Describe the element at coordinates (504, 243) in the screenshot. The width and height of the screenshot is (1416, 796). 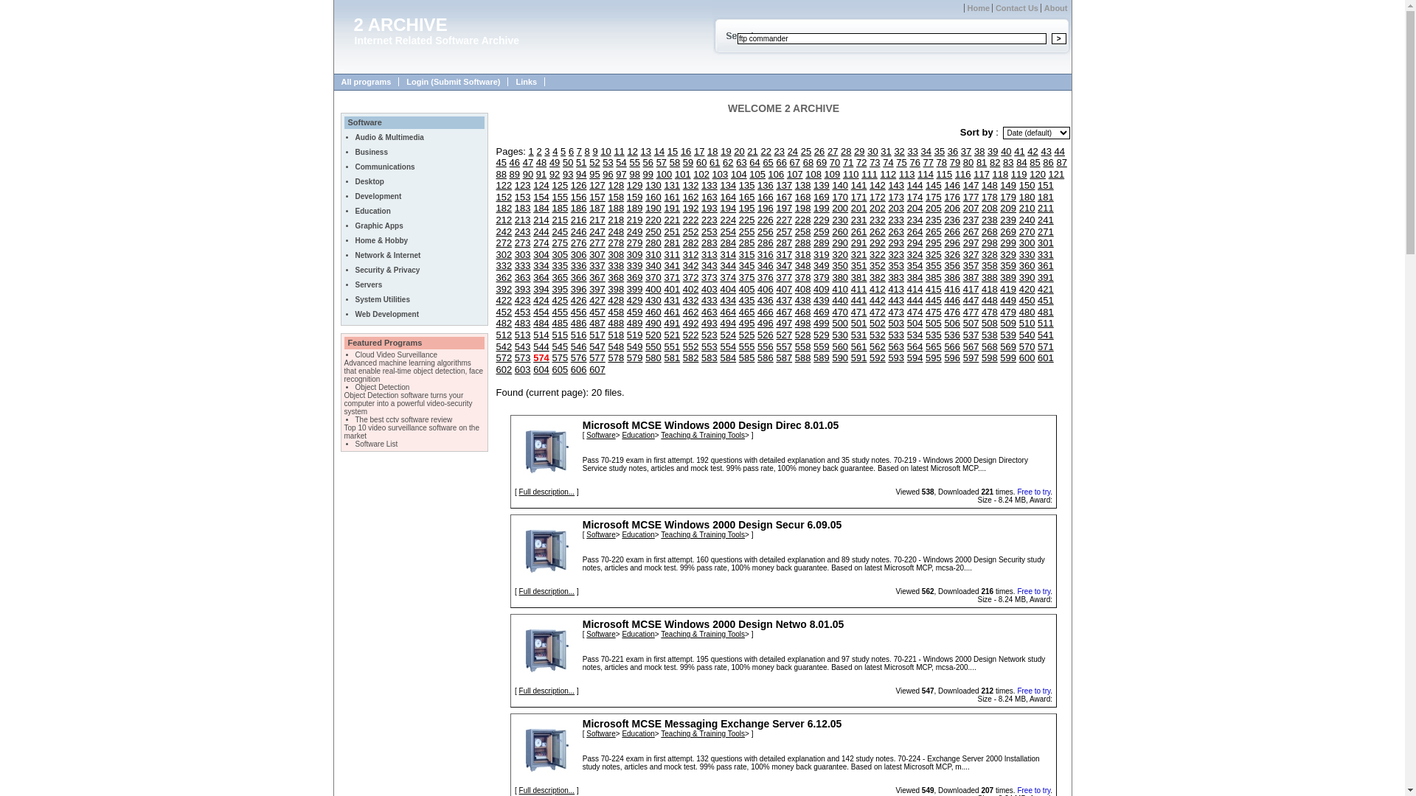
I see `272` at that location.